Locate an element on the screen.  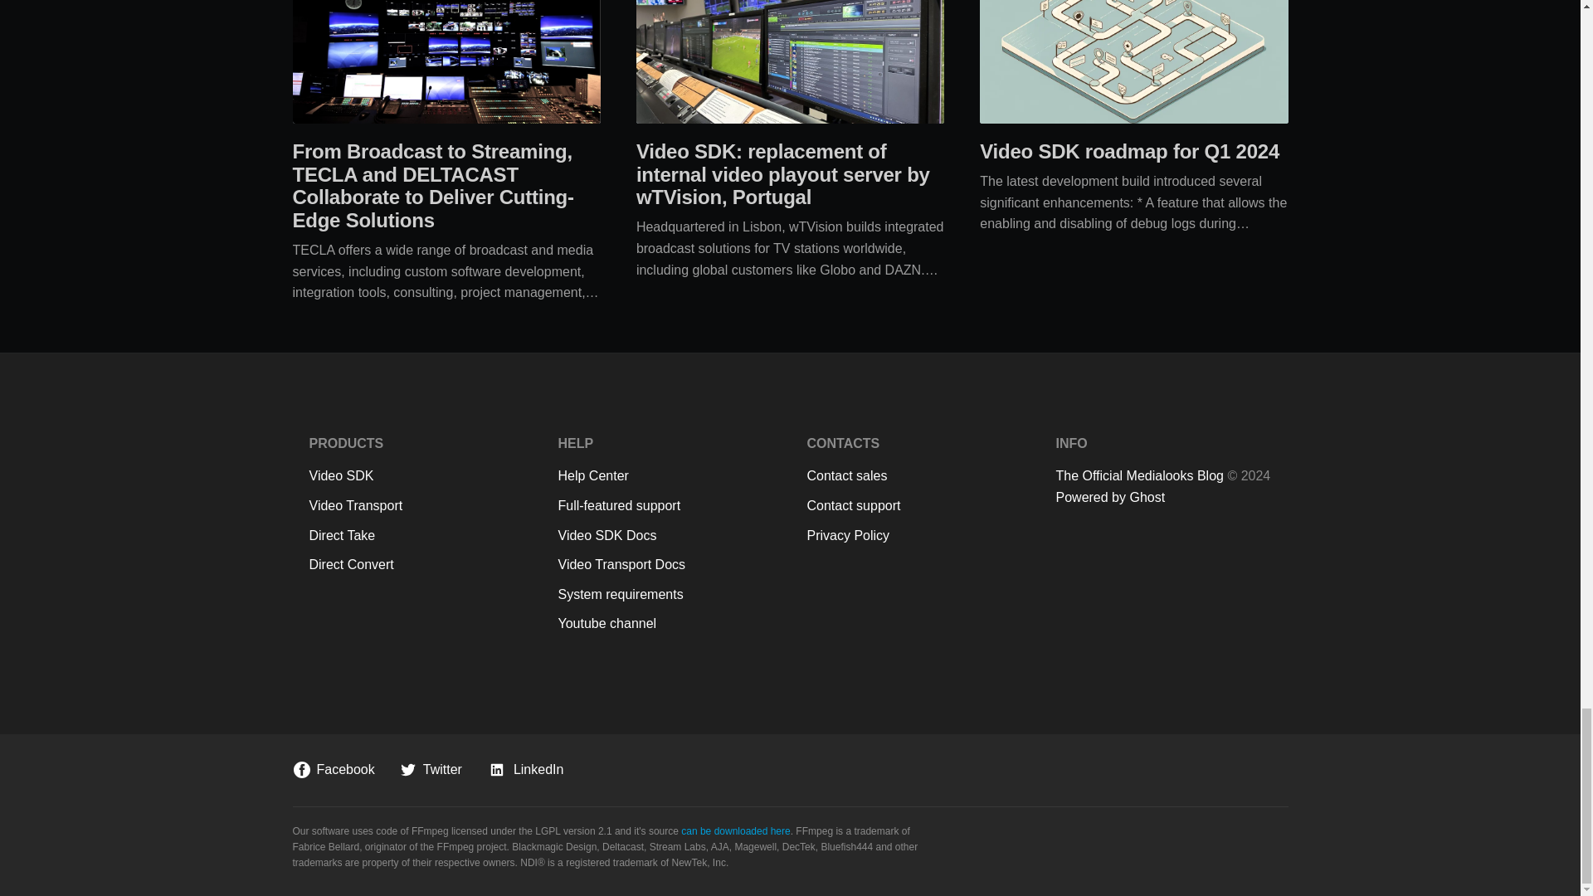
Video SDK is located at coordinates (417, 476).